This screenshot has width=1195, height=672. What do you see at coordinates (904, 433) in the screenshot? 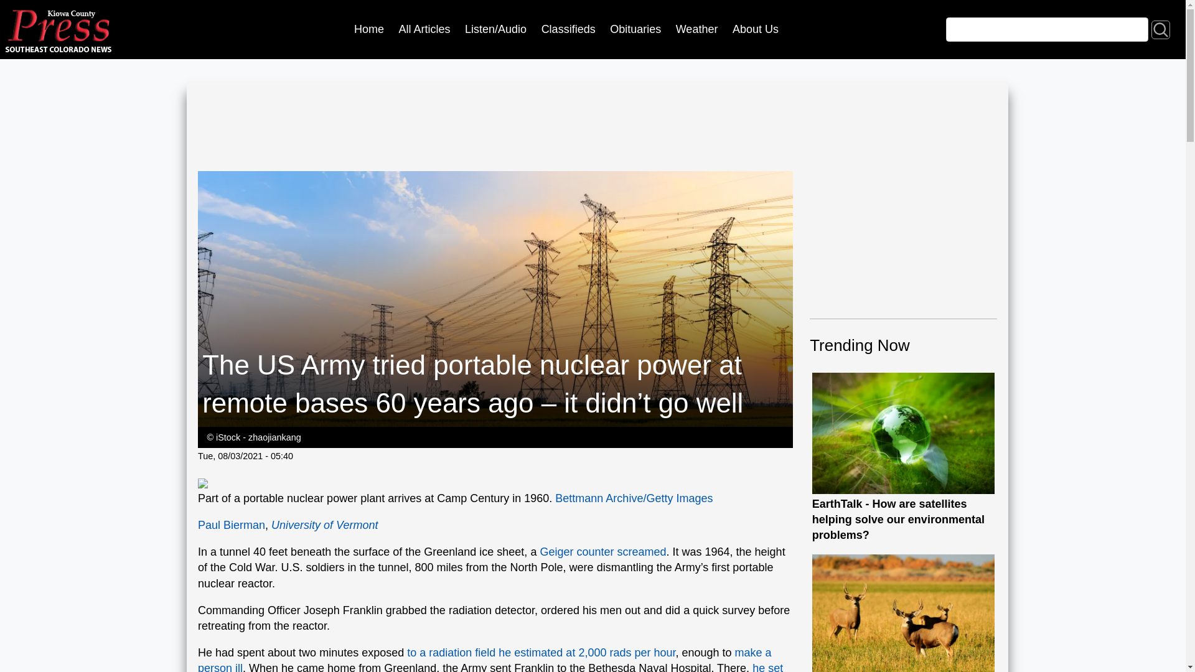
I see `PROMO 660 x 440 - Environment EarthTalk` at bounding box center [904, 433].